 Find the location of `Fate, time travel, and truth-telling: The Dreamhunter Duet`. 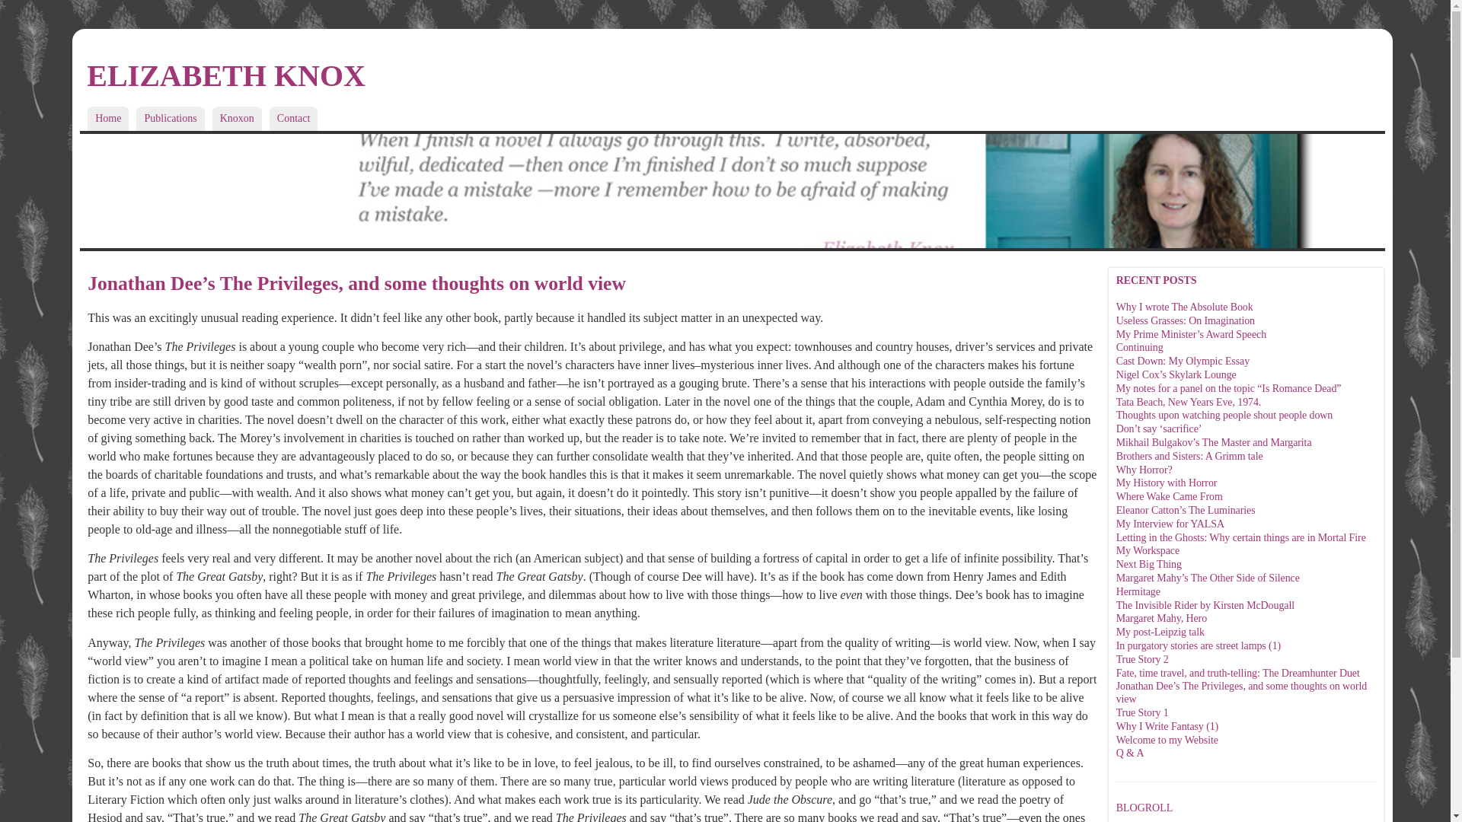

Fate, time travel, and truth-telling: The Dreamhunter Duet is located at coordinates (1238, 673).